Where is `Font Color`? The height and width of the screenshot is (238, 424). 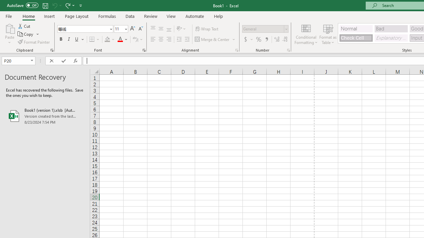 Font Color is located at coordinates (123, 40).